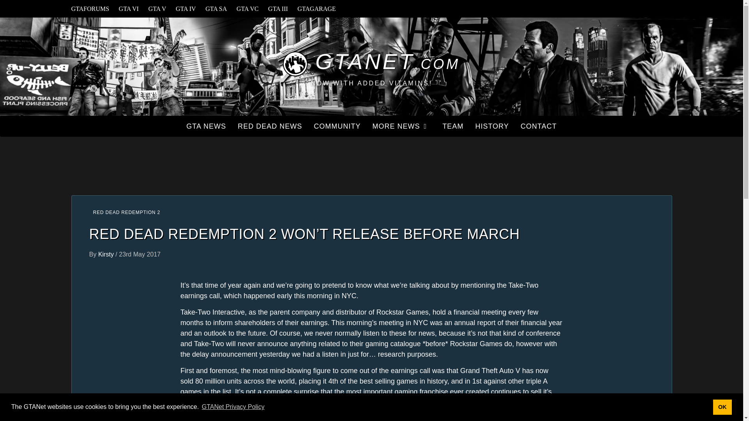  Describe the element at coordinates (247, 9) in the screenshot. I see `GTA VC` at that location.